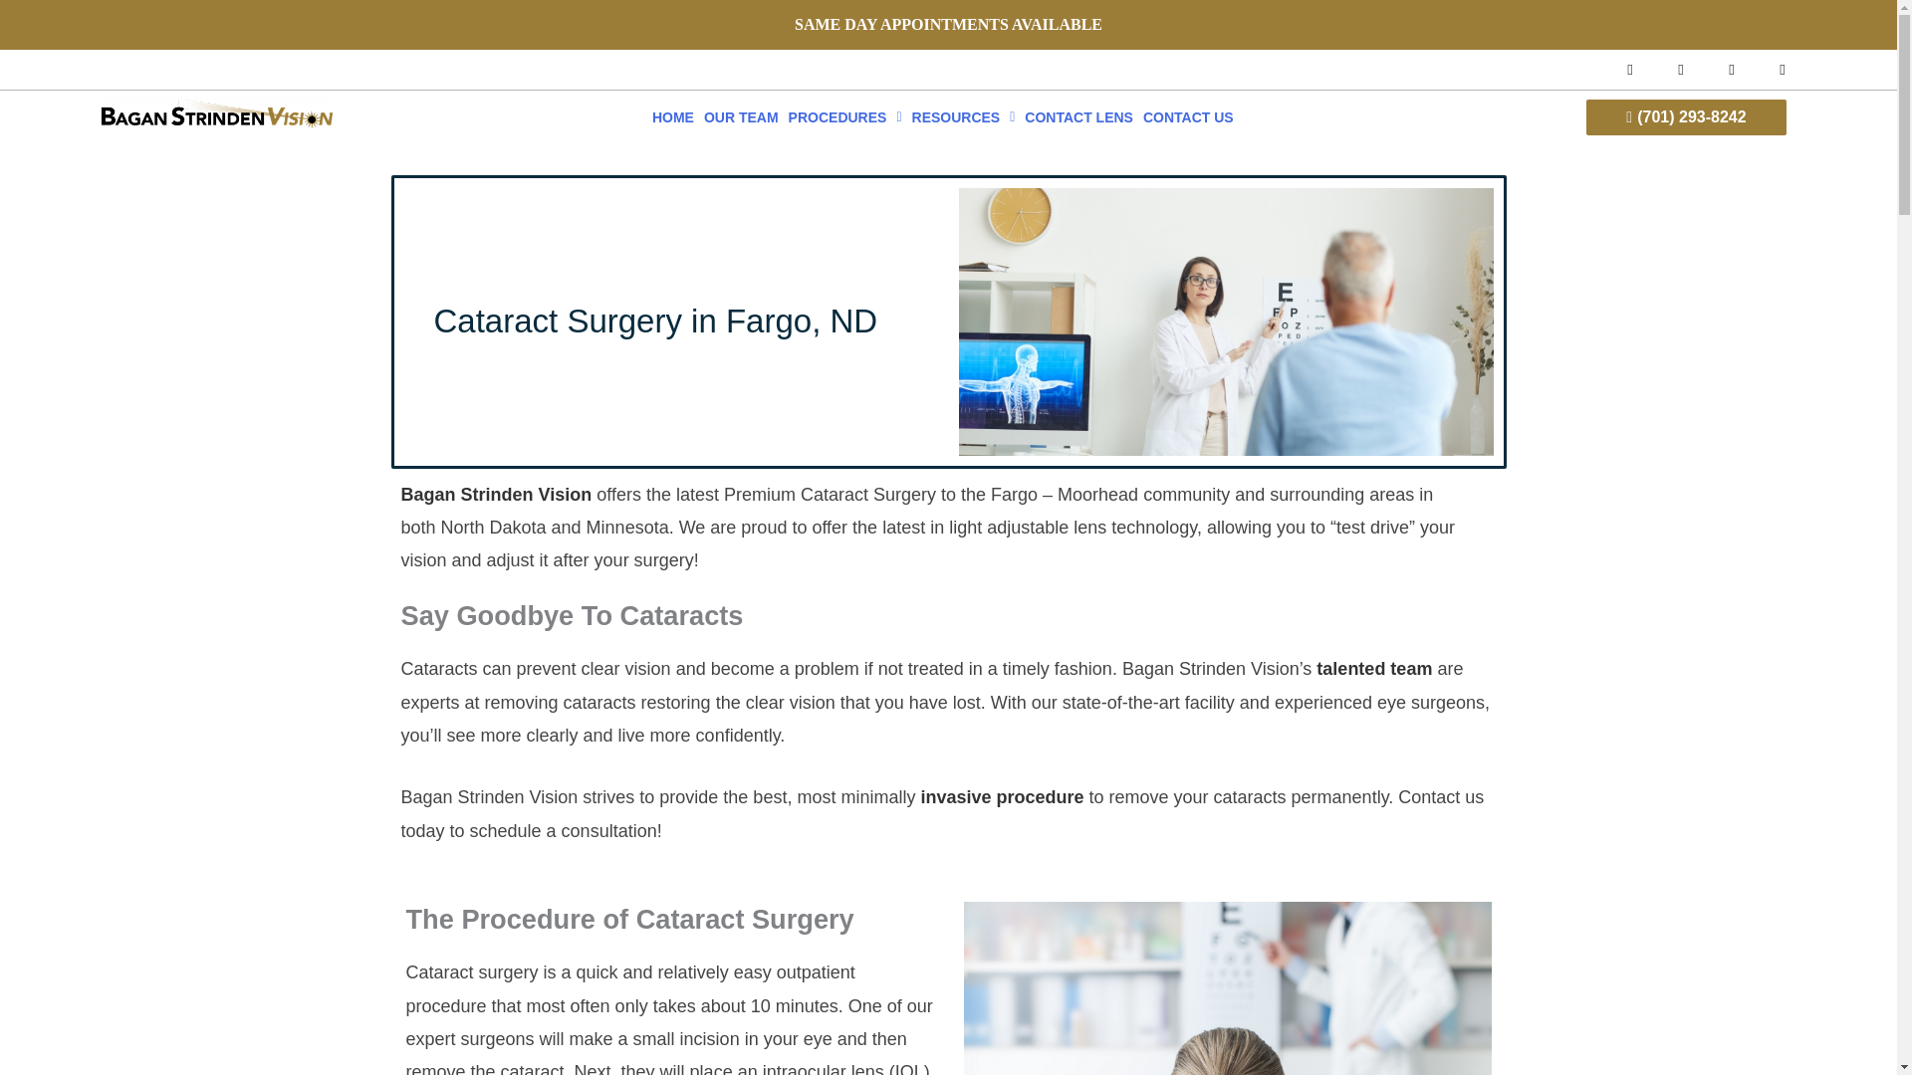 This screenshot has height=1075, width=1912. Describe the element at coordinates (964, 117) in the screenshot. I see `RESOURCES` at that location.